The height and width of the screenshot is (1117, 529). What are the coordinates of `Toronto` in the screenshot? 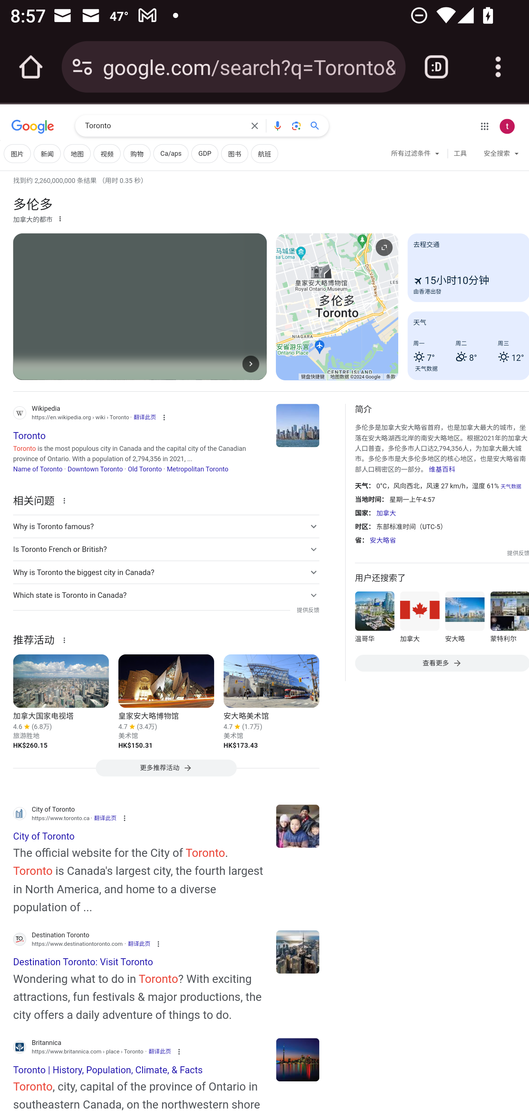 It's located at (298, 425).